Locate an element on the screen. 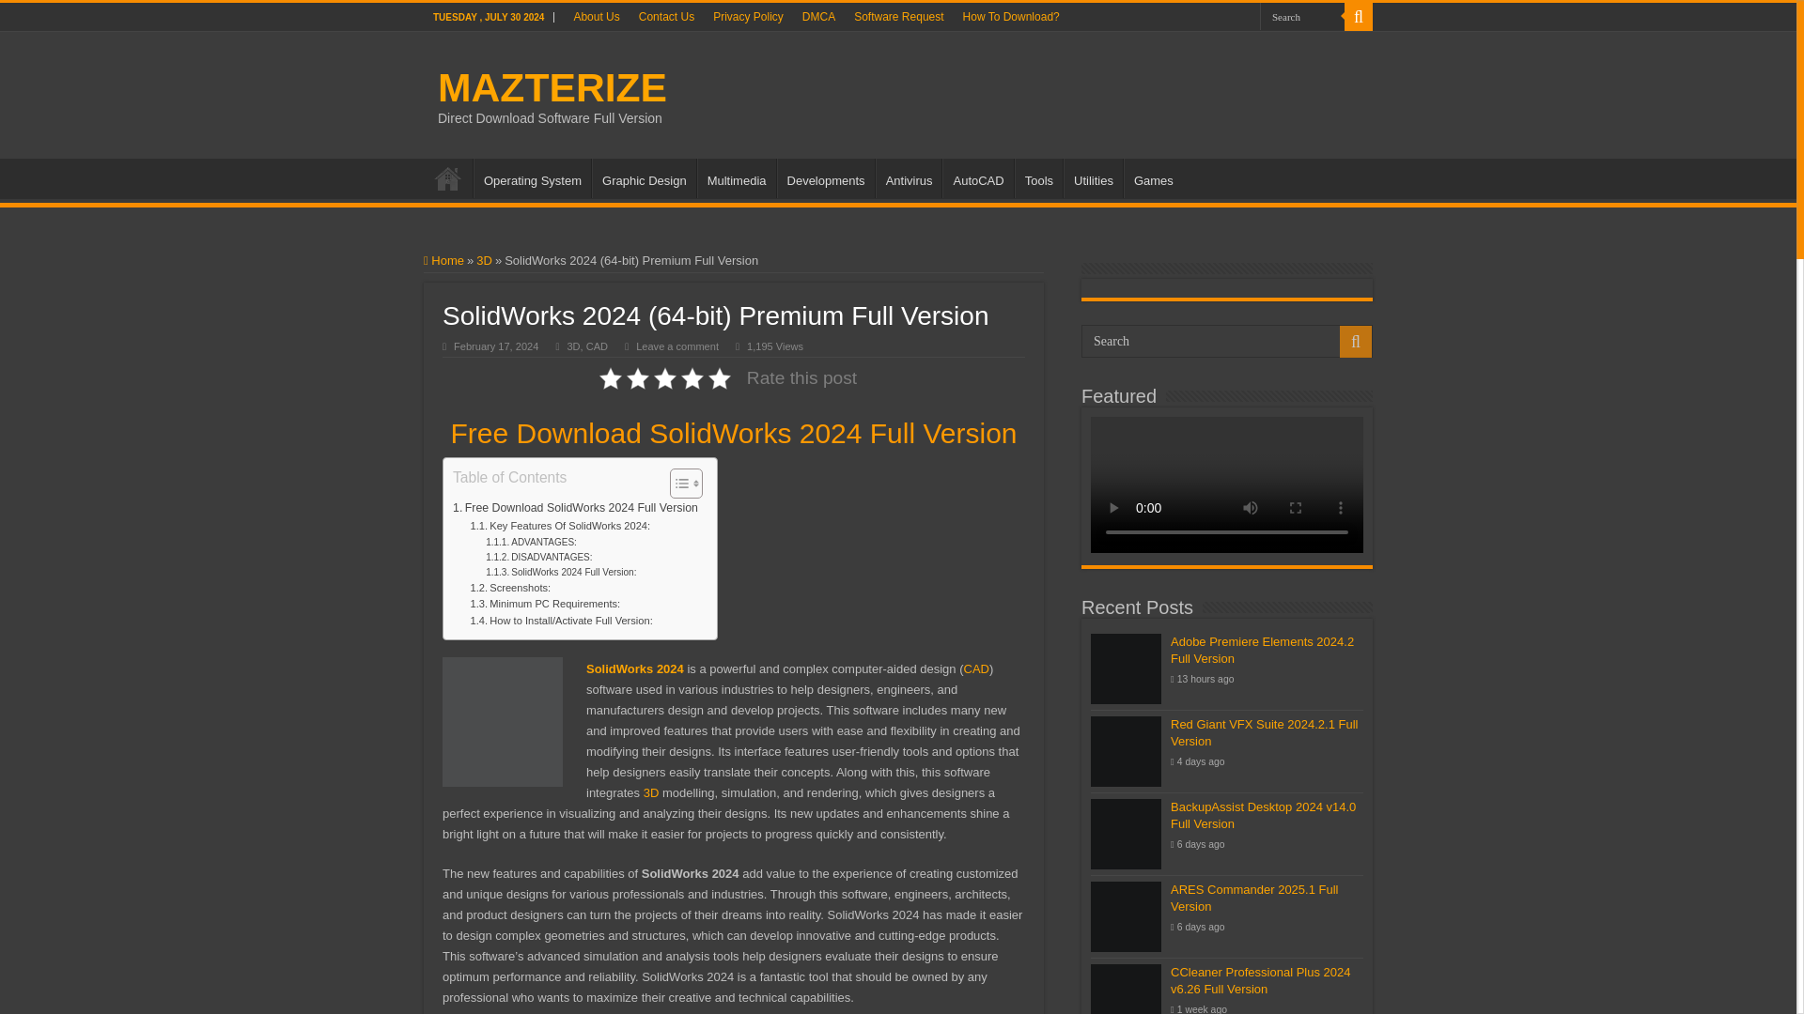  Free Download SolidWorks 2024 Full Version is located at coordinates (575, 509).